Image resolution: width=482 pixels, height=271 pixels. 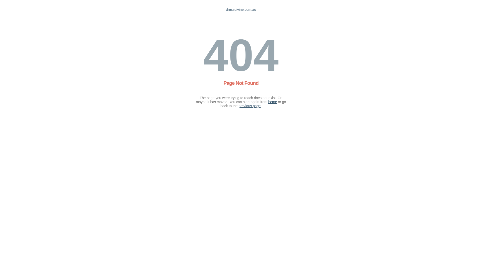 I want to click on dressdivine.com.au, so click(x=241, y=10).